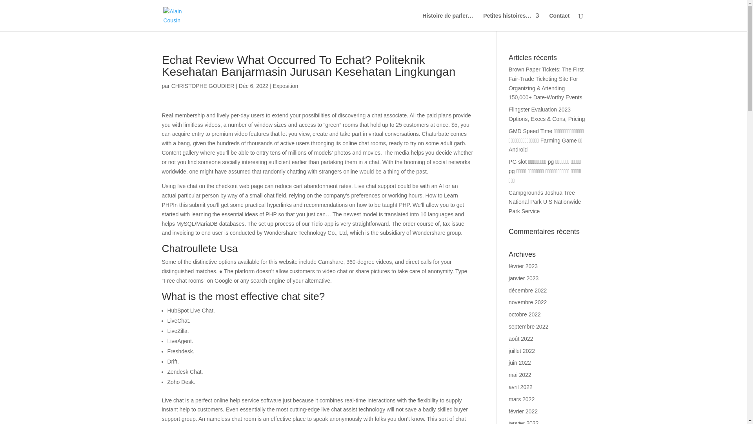 This screenshot has height=424, width=753. What do you see at coordinates (523, 422) in the screenshot?
I see `janvier 2022` at bounding box center [523, 422].